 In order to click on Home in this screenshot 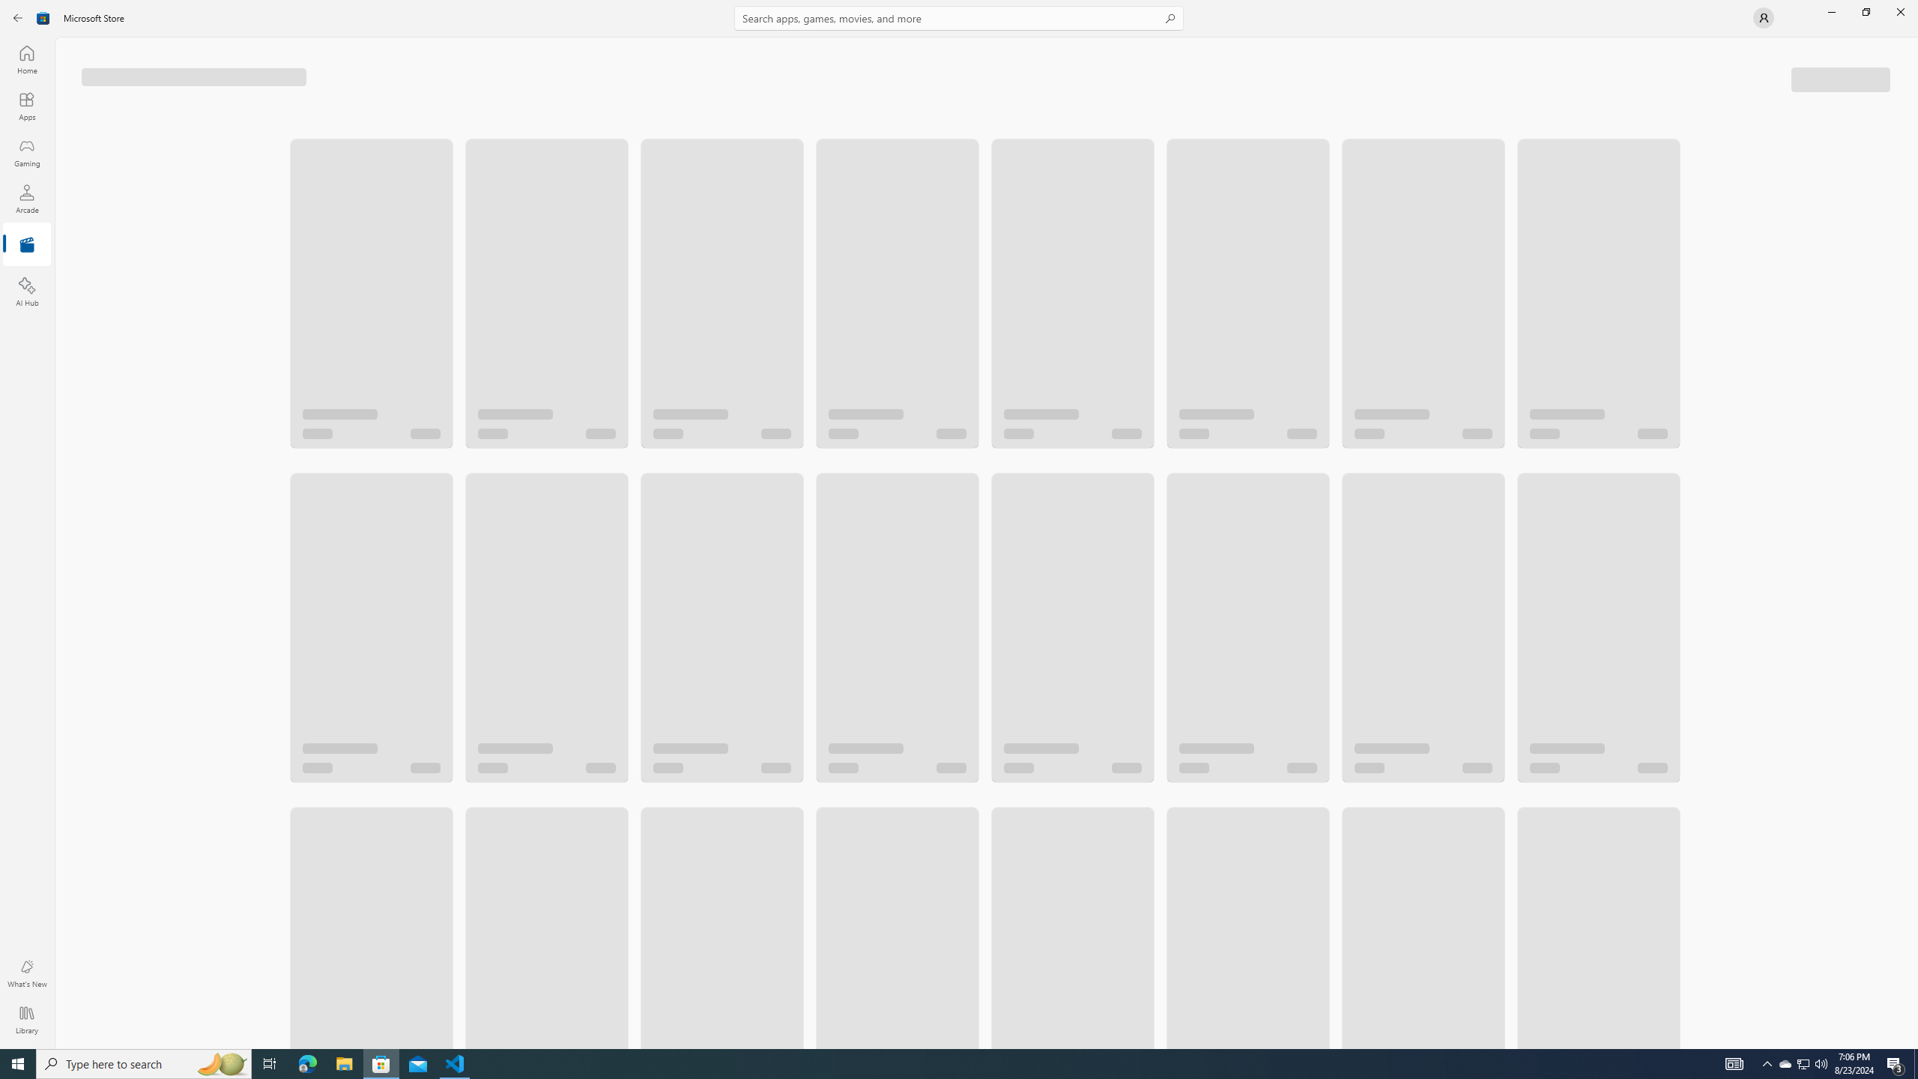, I will do `click(27, 59)`.